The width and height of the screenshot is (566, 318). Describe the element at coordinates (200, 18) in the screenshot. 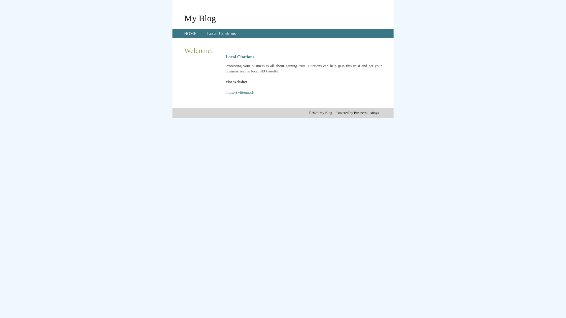

I see `My Blog` at that location.